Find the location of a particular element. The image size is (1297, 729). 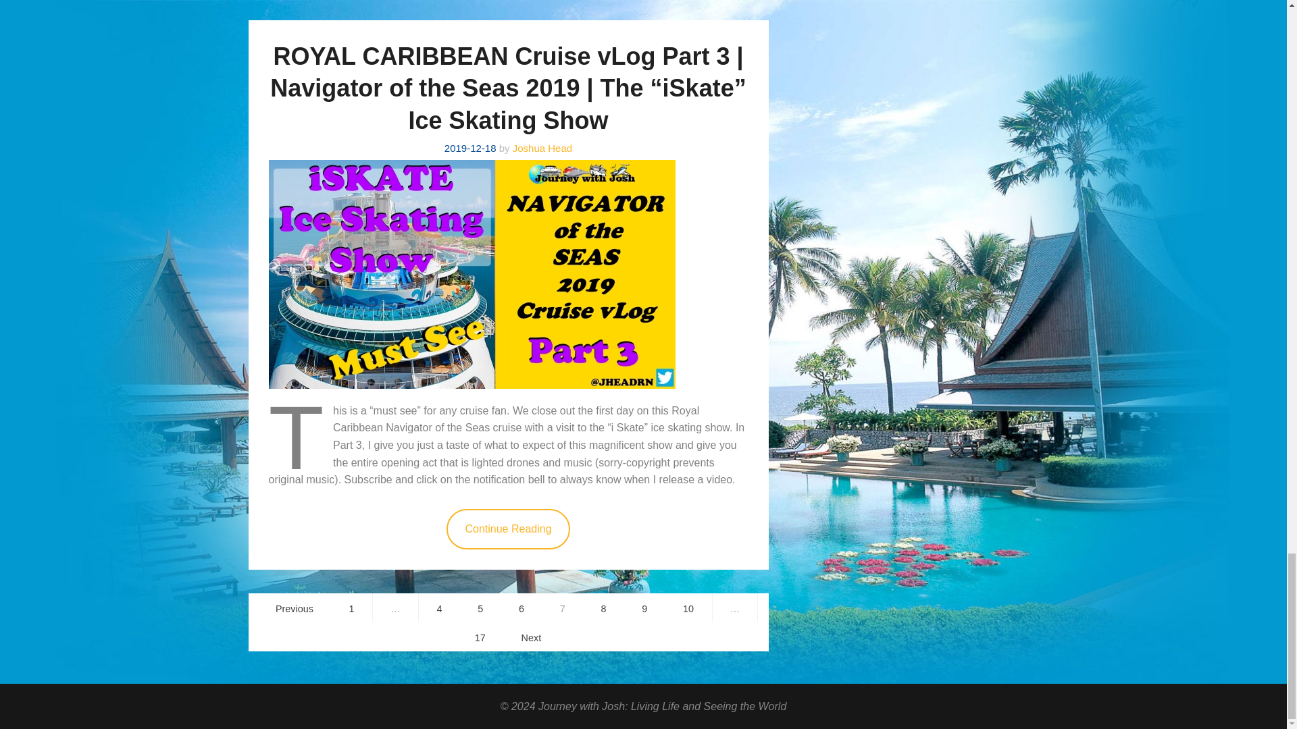

9 is located at coordinates (644, 607).